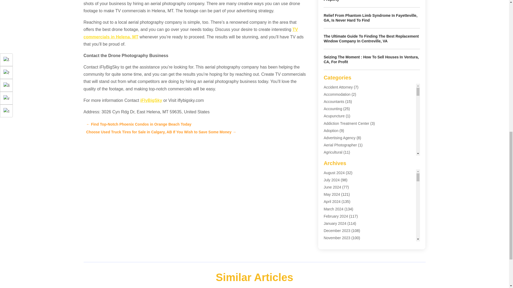 Image resolution: width=513 pixels, height=288 pixels. Describe the element at coordinates (338, 87) in the screenshot. I see `Accident Attorney` at that location.